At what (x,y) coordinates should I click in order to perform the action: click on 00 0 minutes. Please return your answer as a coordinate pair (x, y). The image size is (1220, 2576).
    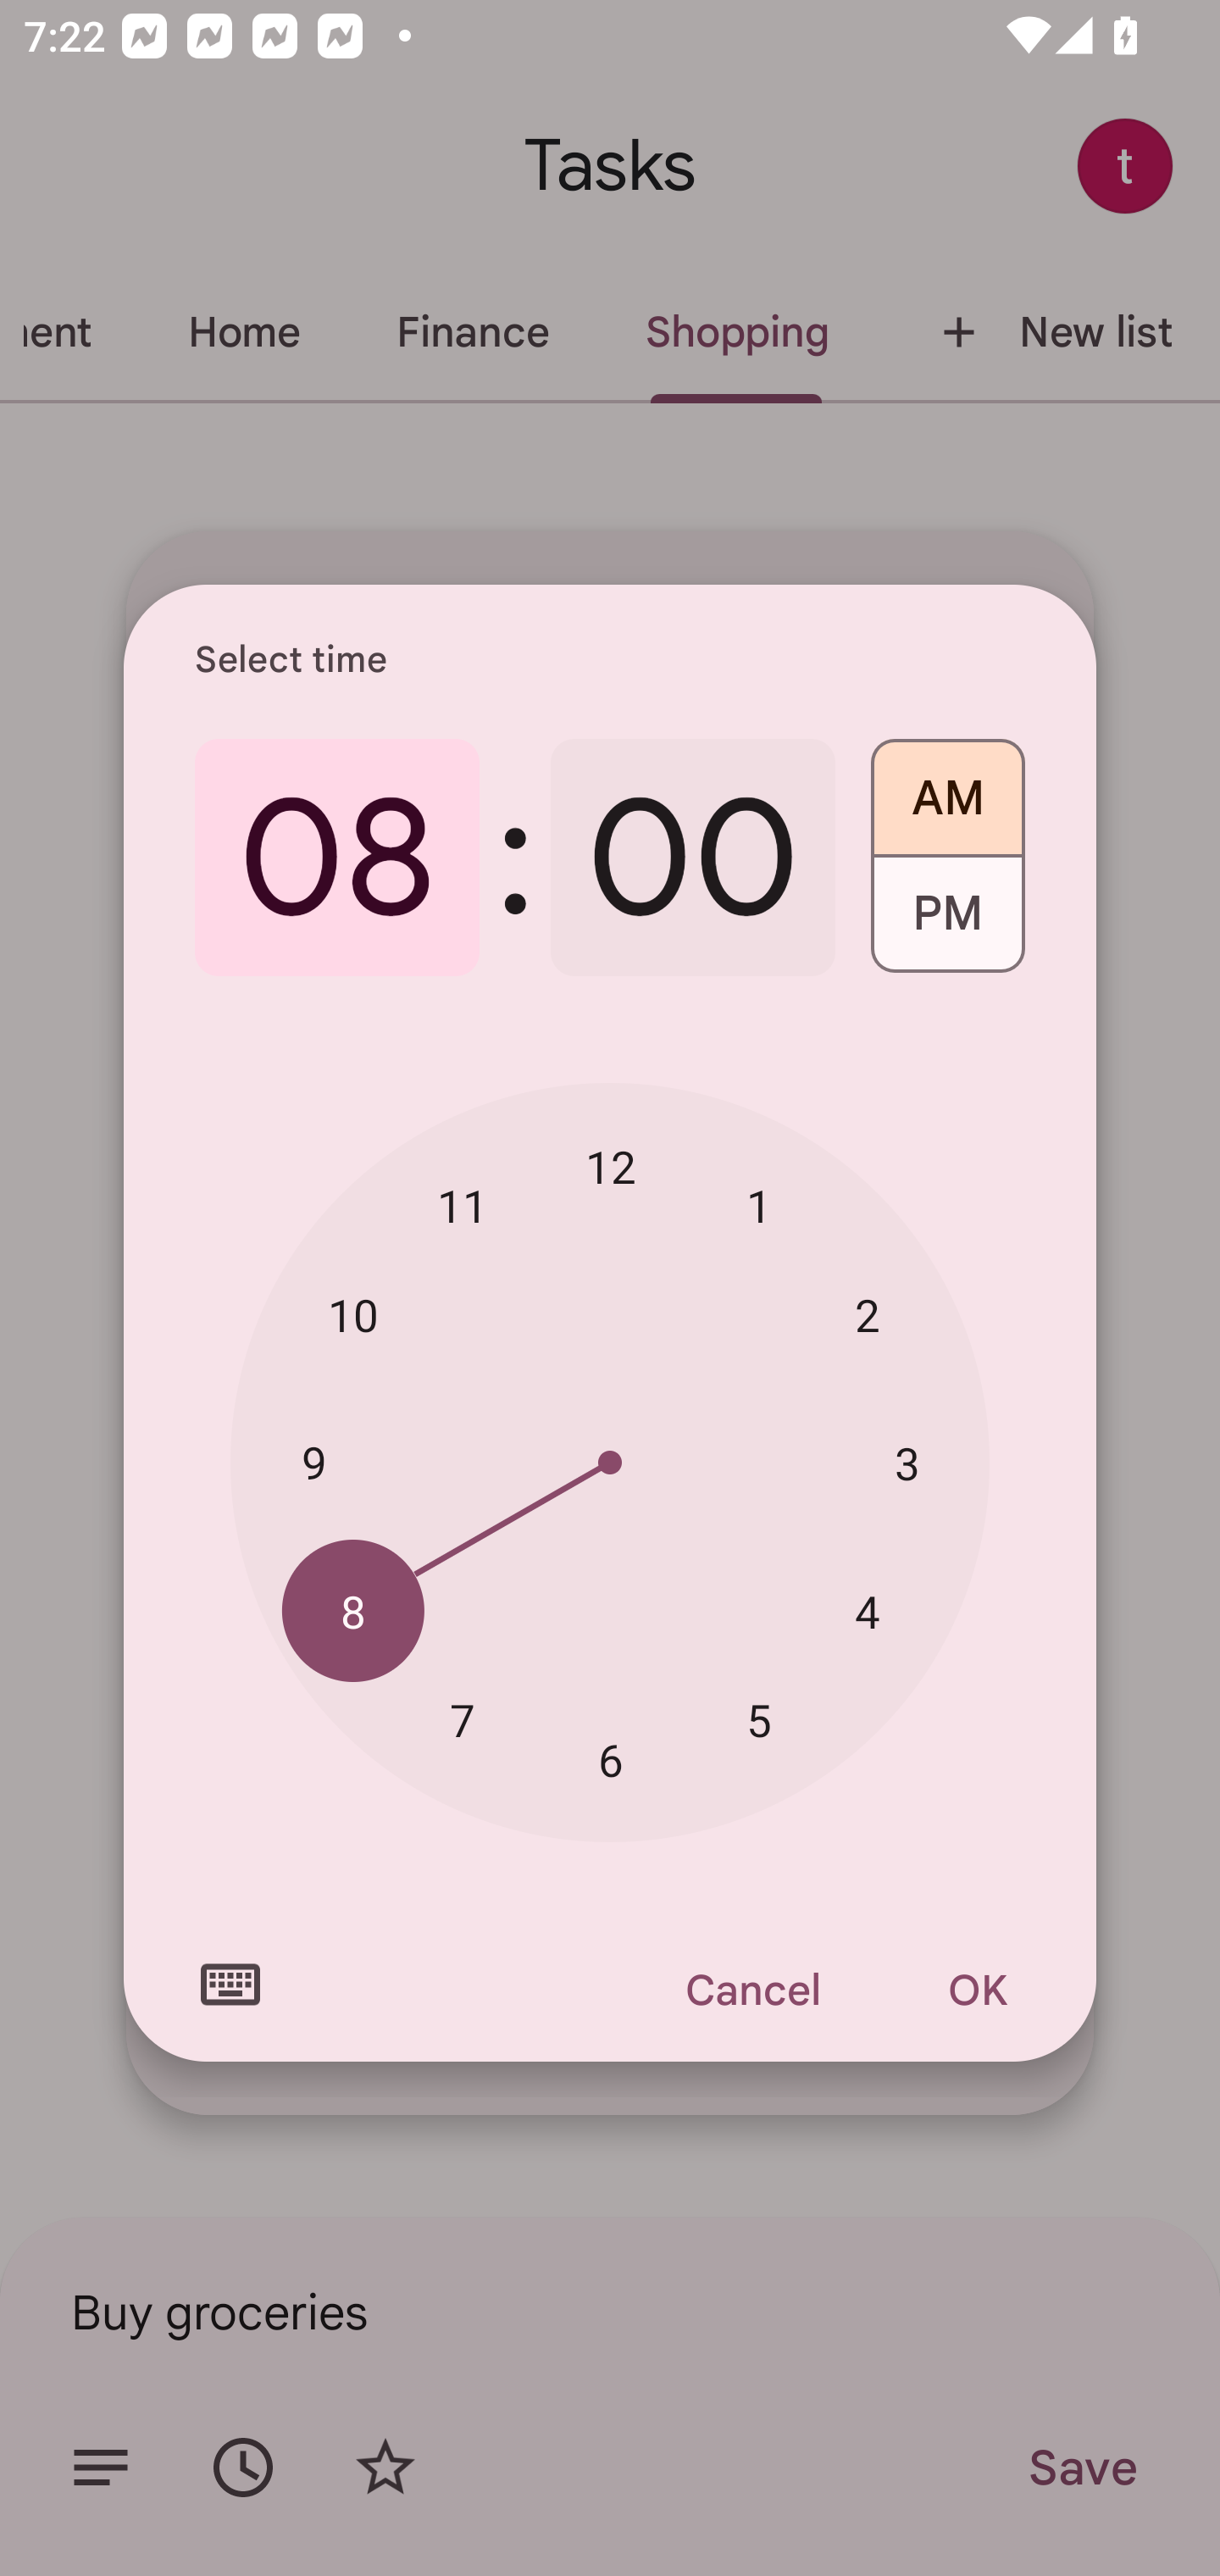
    Looking at the image, I should click on (693, 858).